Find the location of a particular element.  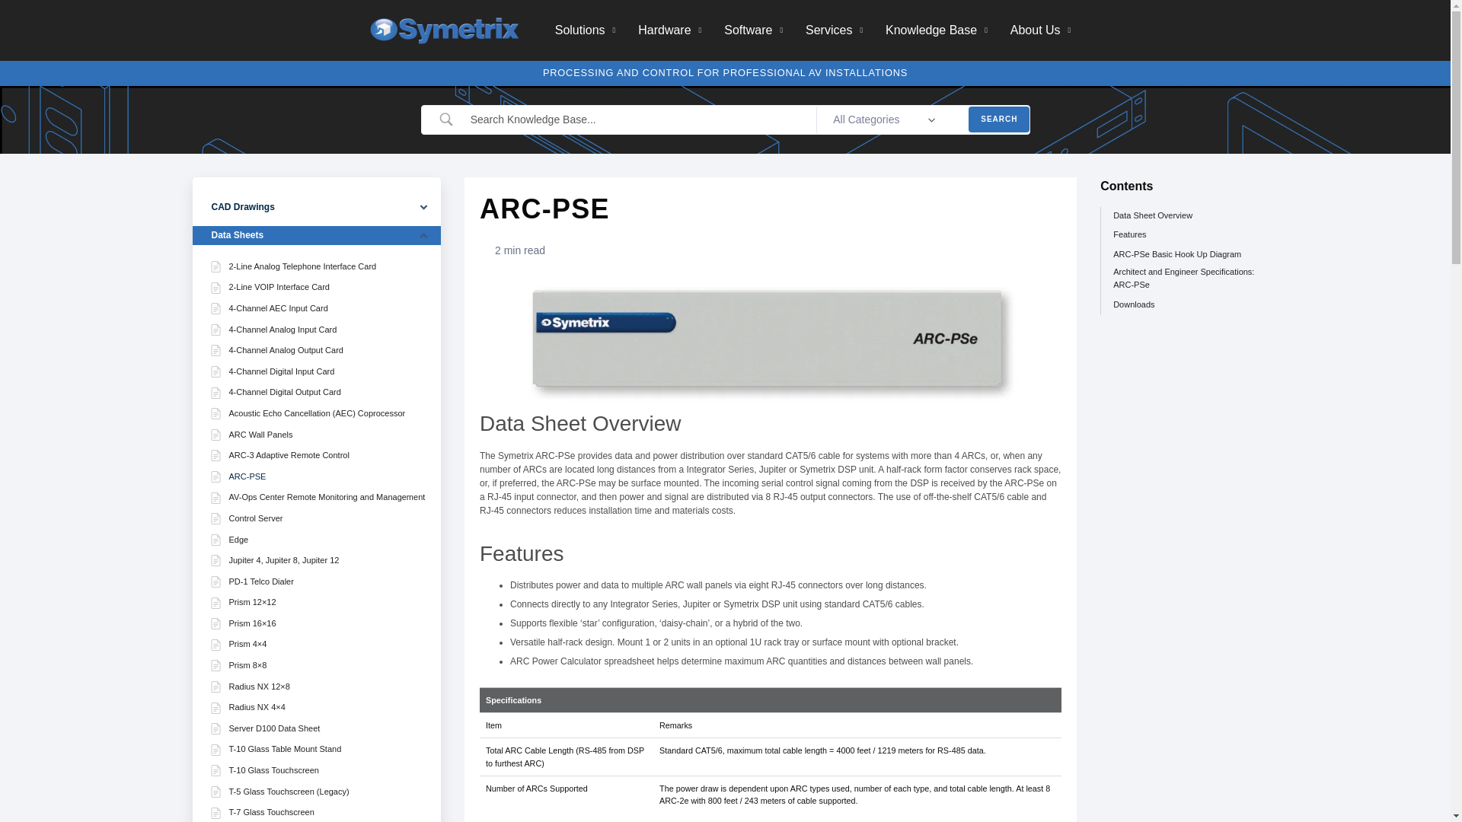

Official Symetrix Logo is located at coordinates (444, 30).